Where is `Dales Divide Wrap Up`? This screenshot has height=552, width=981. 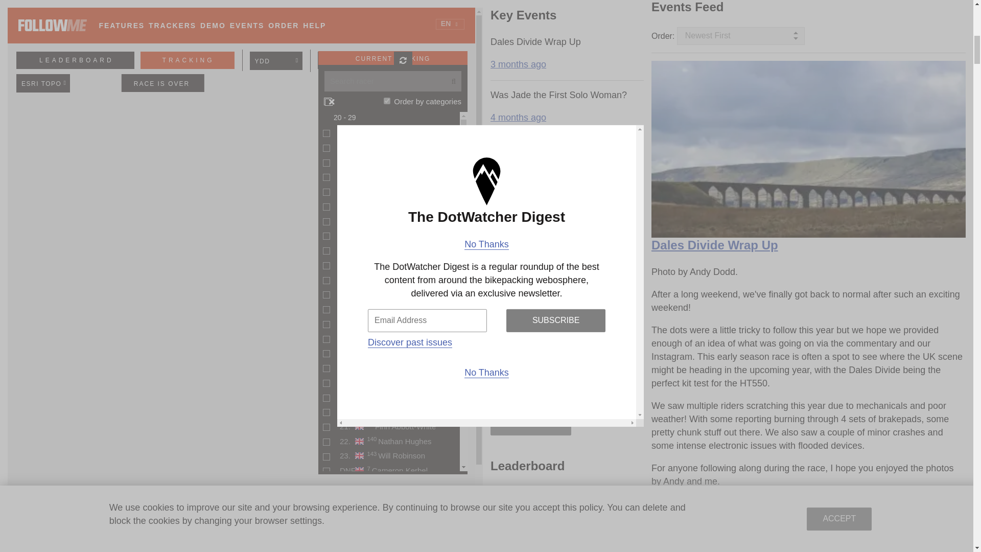 Dales Divide Wrap Up is located at coordinates (714, 244).